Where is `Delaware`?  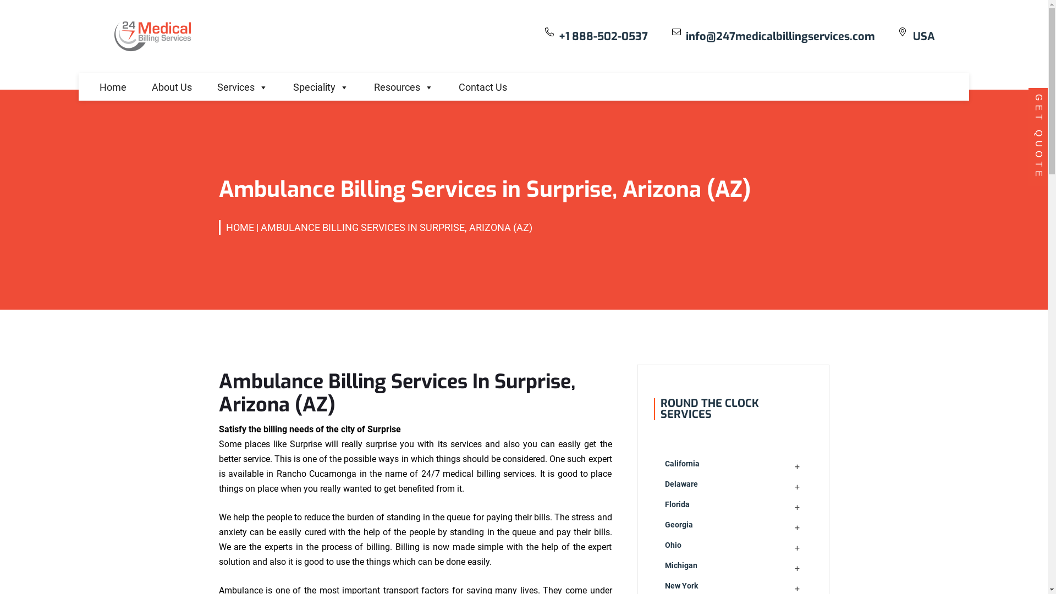
Delaware is located at coordinates (681, 484).